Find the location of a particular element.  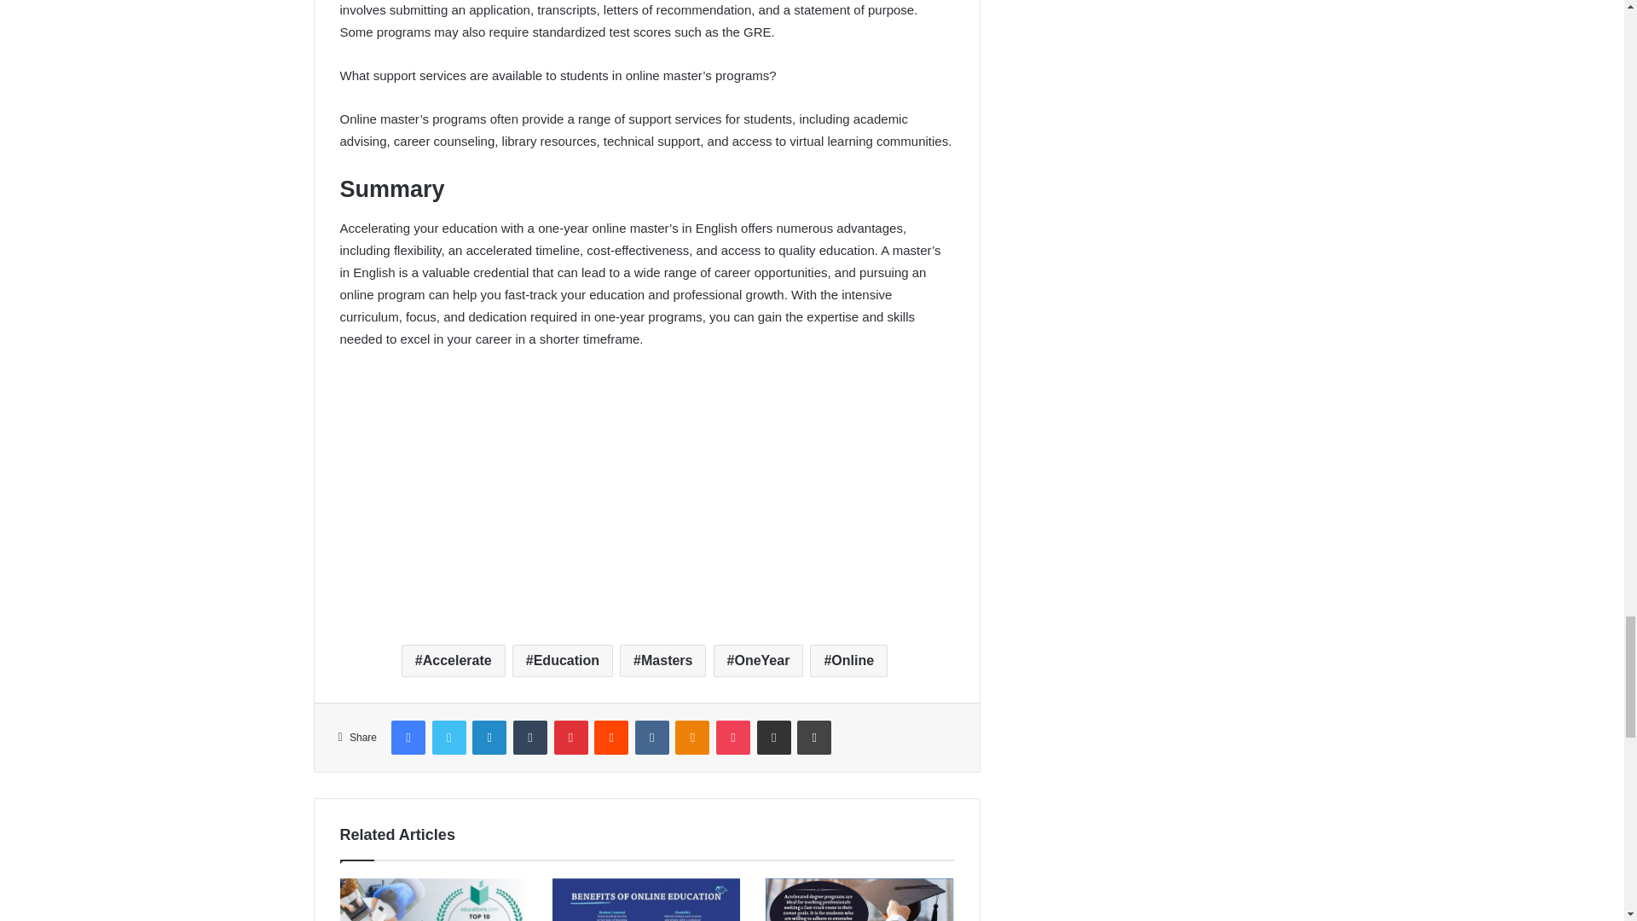

Accelerate is located at coordinates (454, 660).